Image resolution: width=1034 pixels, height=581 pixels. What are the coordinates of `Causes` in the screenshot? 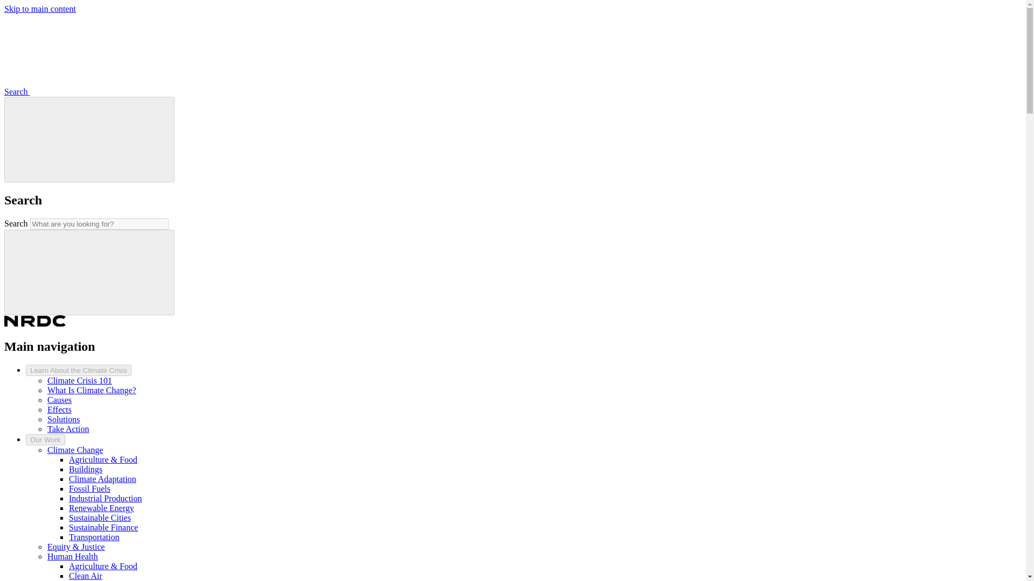 It's located at (59, 400).